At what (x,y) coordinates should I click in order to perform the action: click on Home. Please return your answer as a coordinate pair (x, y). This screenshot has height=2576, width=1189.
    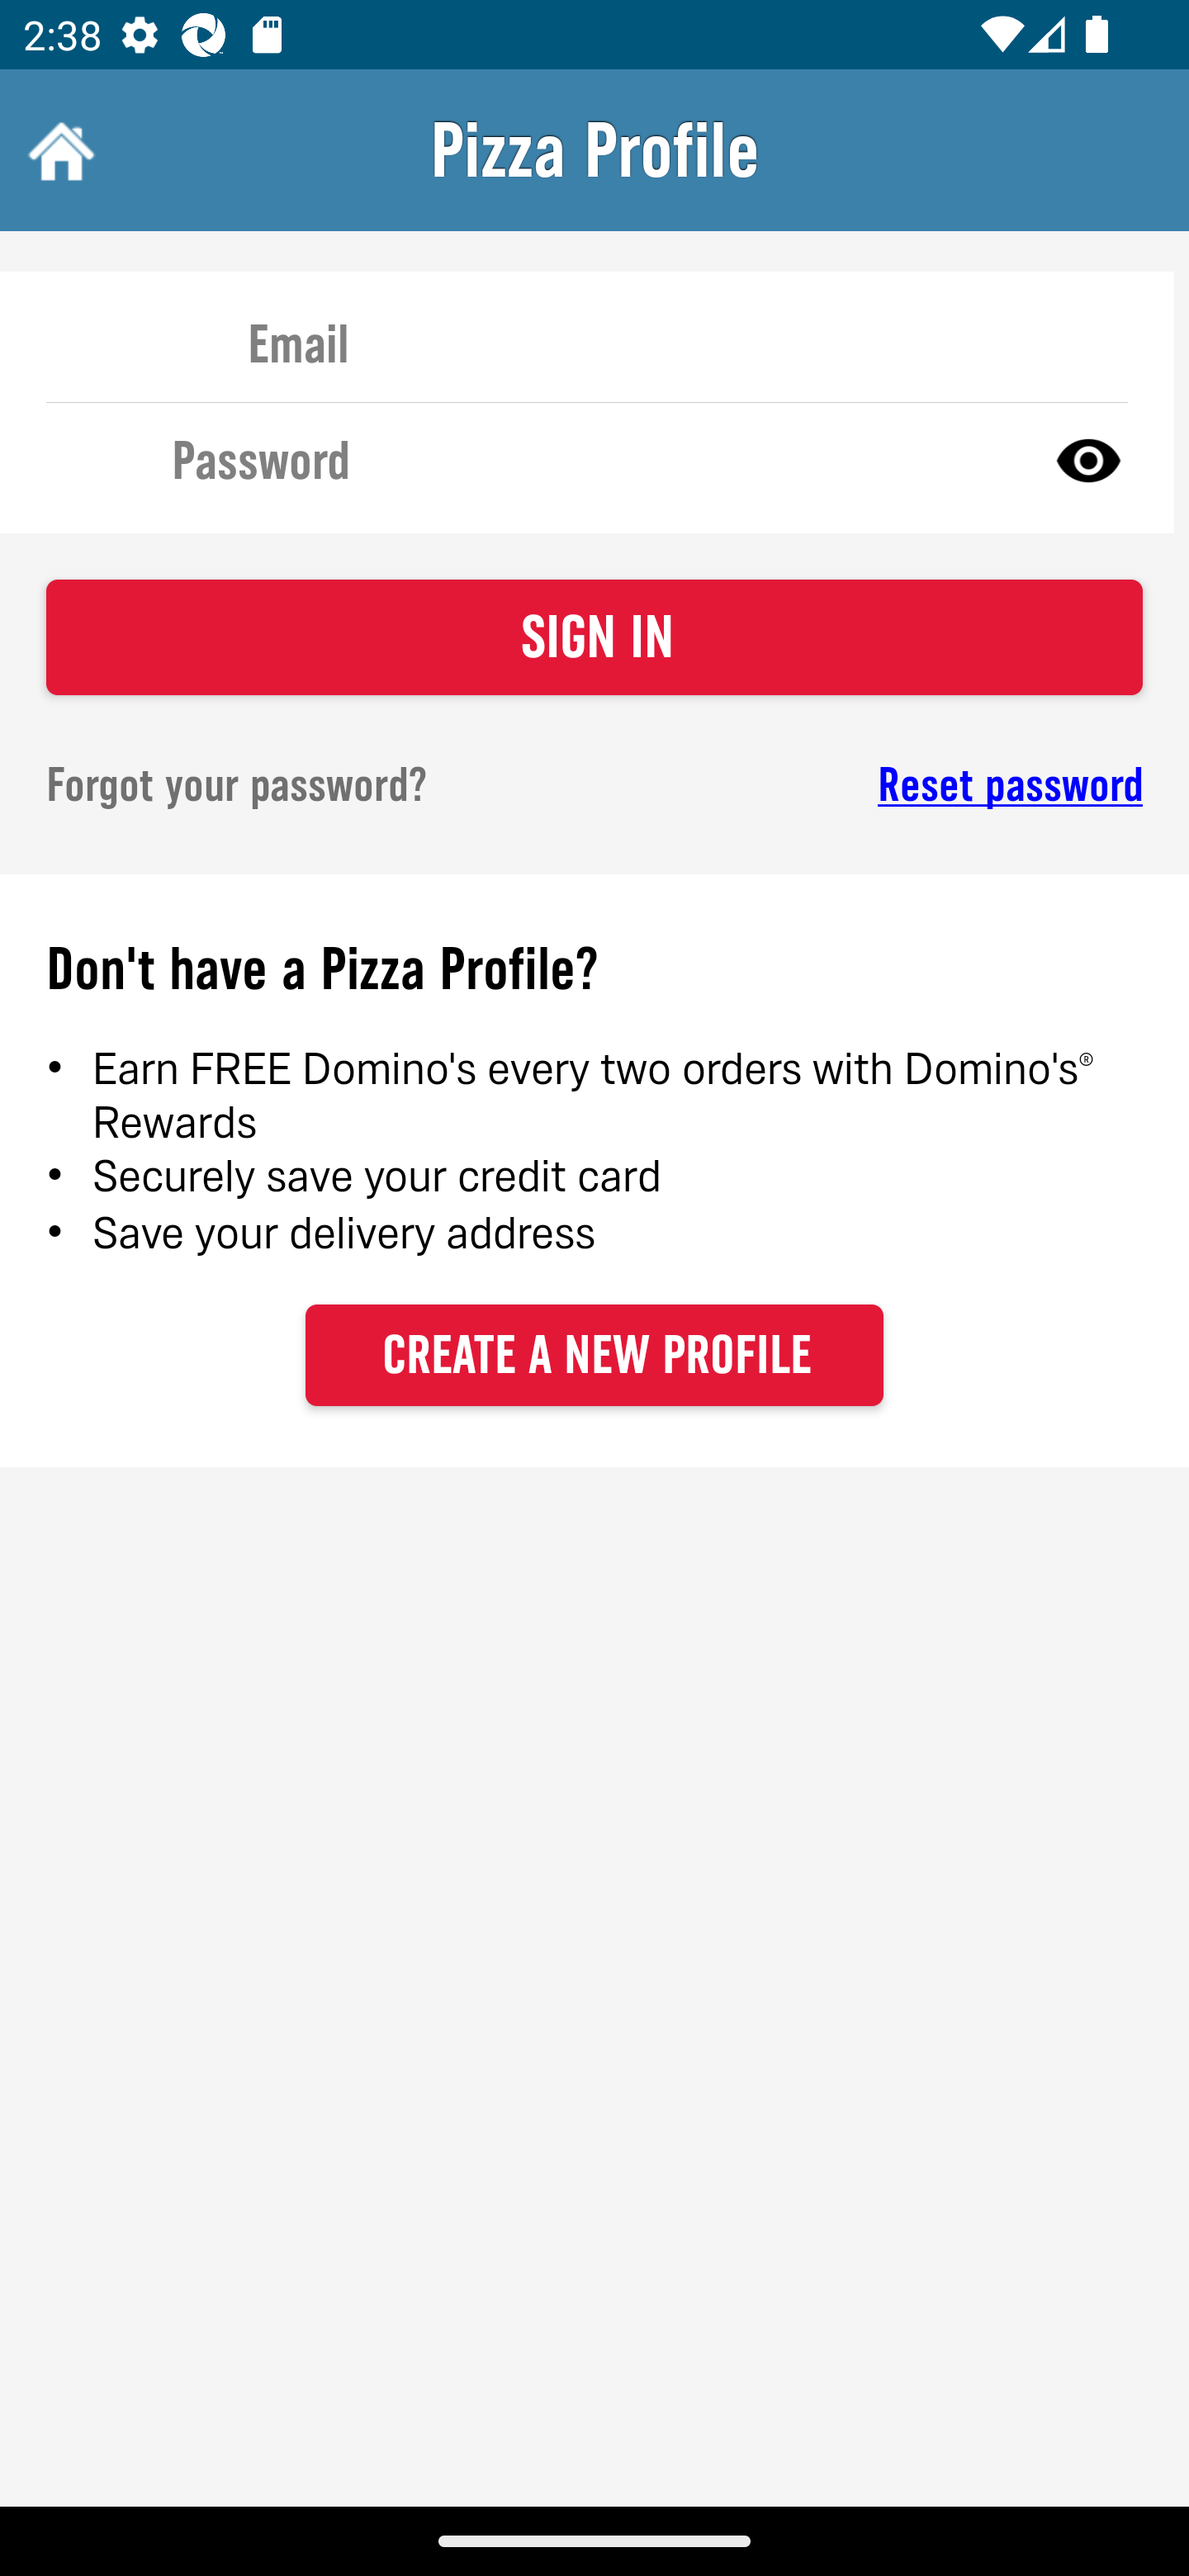
    Looking at the image, I should click on (58, 150).